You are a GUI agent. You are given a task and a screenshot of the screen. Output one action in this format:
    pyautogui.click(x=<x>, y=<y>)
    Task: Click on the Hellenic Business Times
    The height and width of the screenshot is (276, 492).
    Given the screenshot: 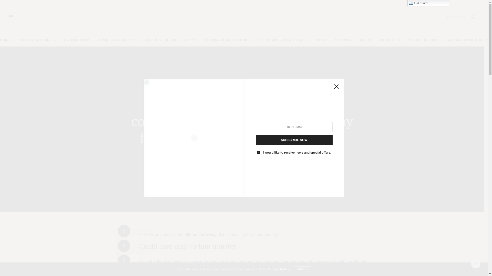 What is the action you would take?
    pyautogui.click(x=242, y=17)
    